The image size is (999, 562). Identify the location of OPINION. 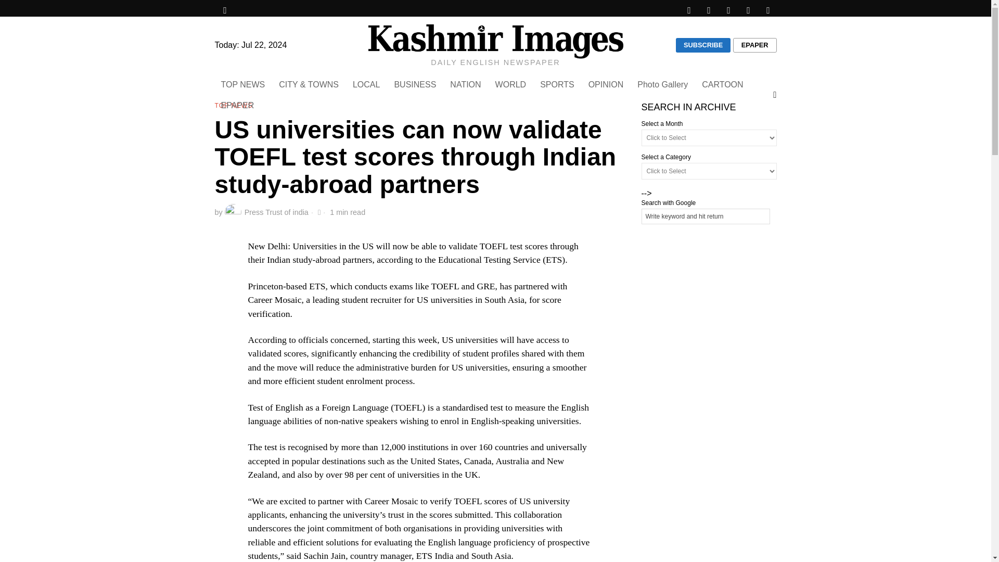
(607, 84).